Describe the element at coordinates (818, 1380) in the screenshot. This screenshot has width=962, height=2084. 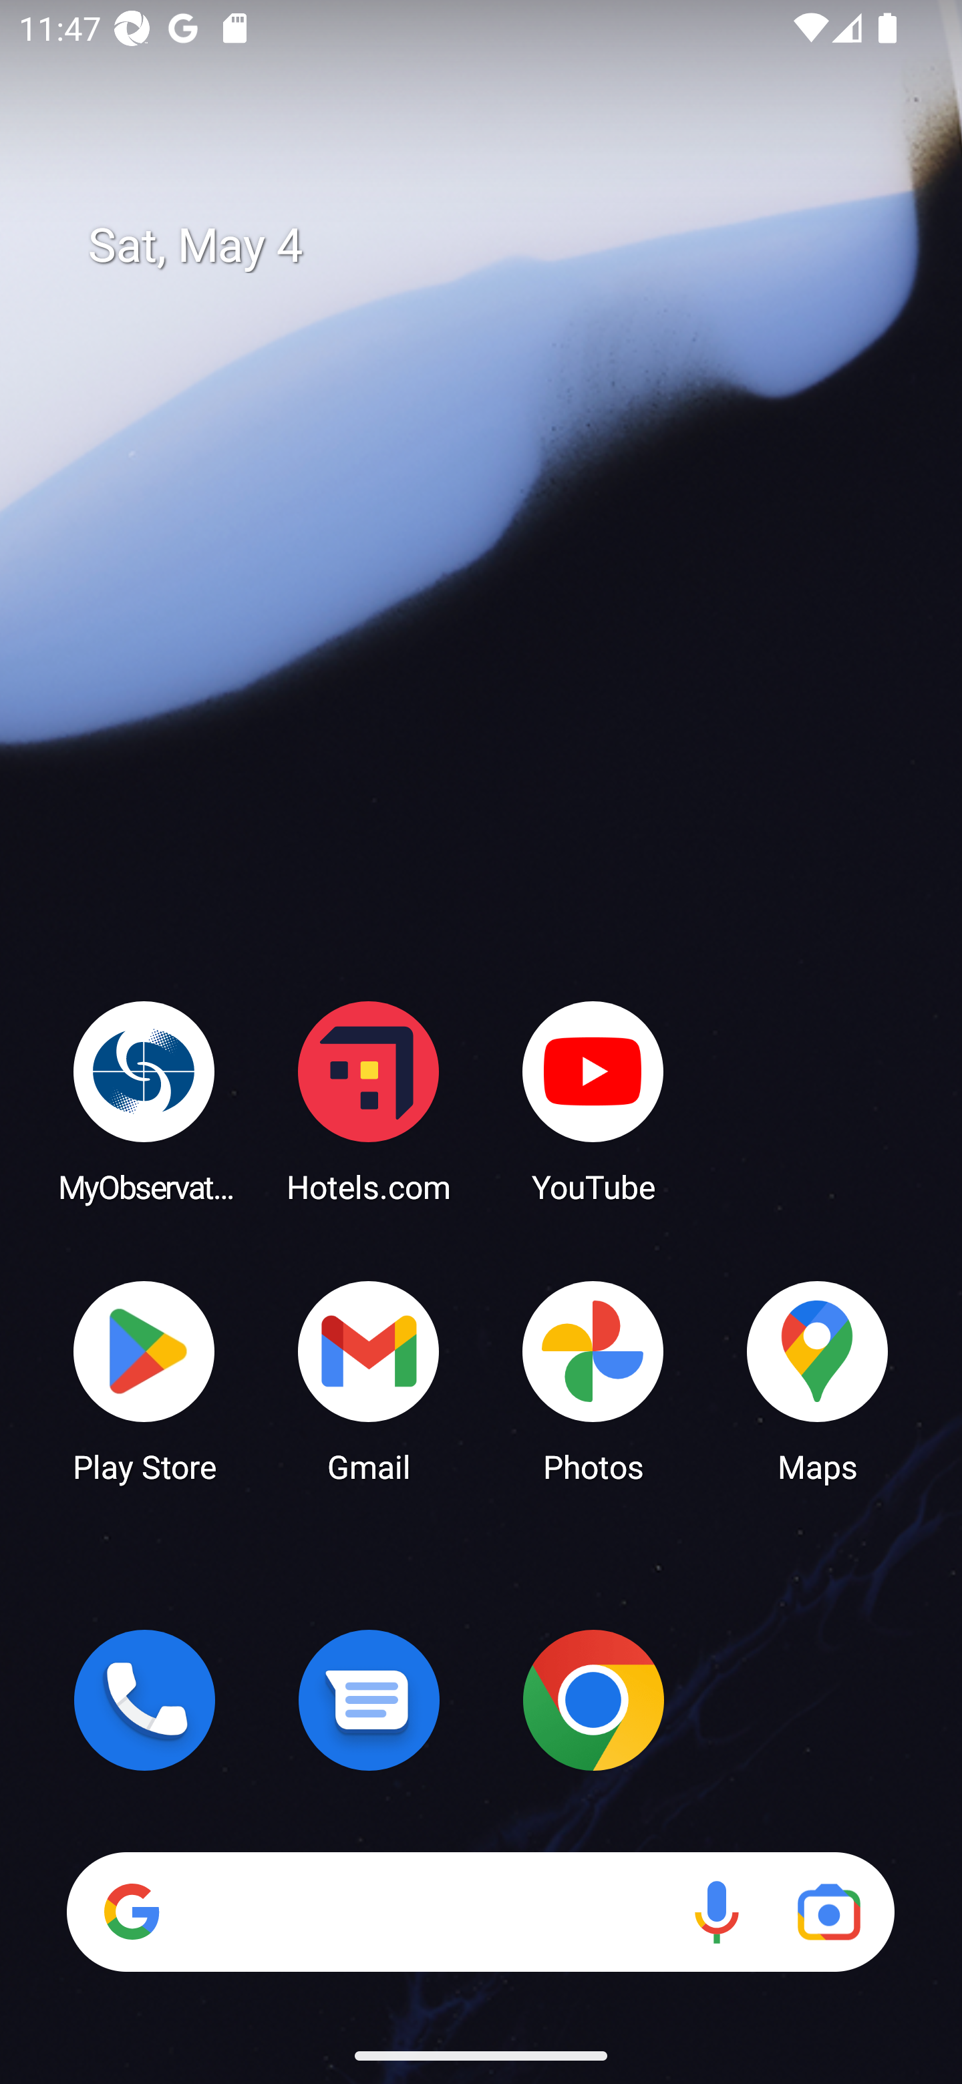
I see `Maps` at that location.